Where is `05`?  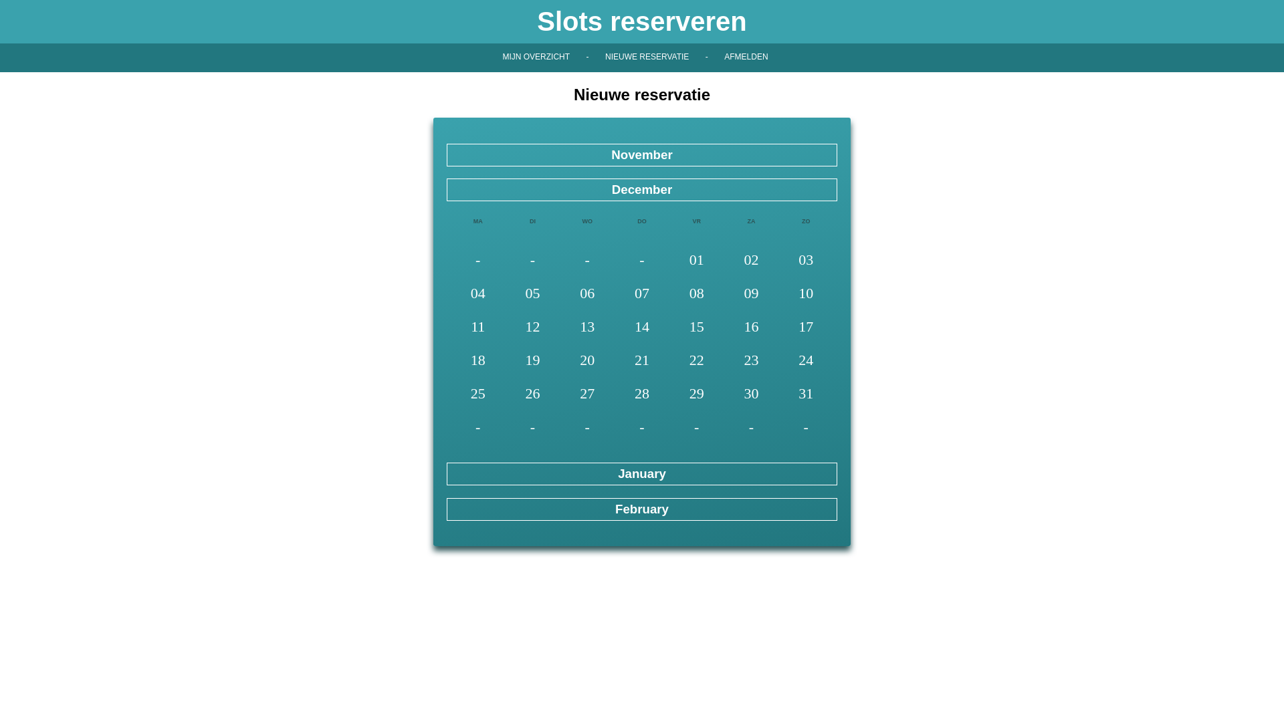
05 is located at coordinates (533, 294).